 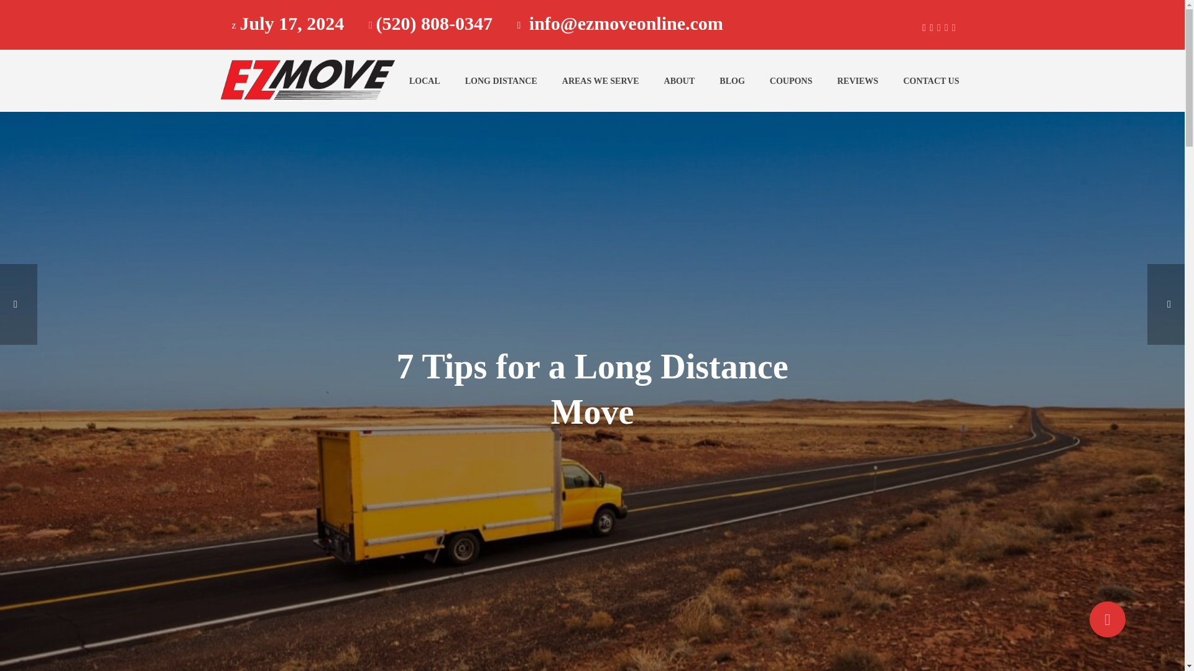 What do you see at coordinates (601, 81) in the screenshot?
I see `AREAS WE SERVE` at bounding box center [601, 81].